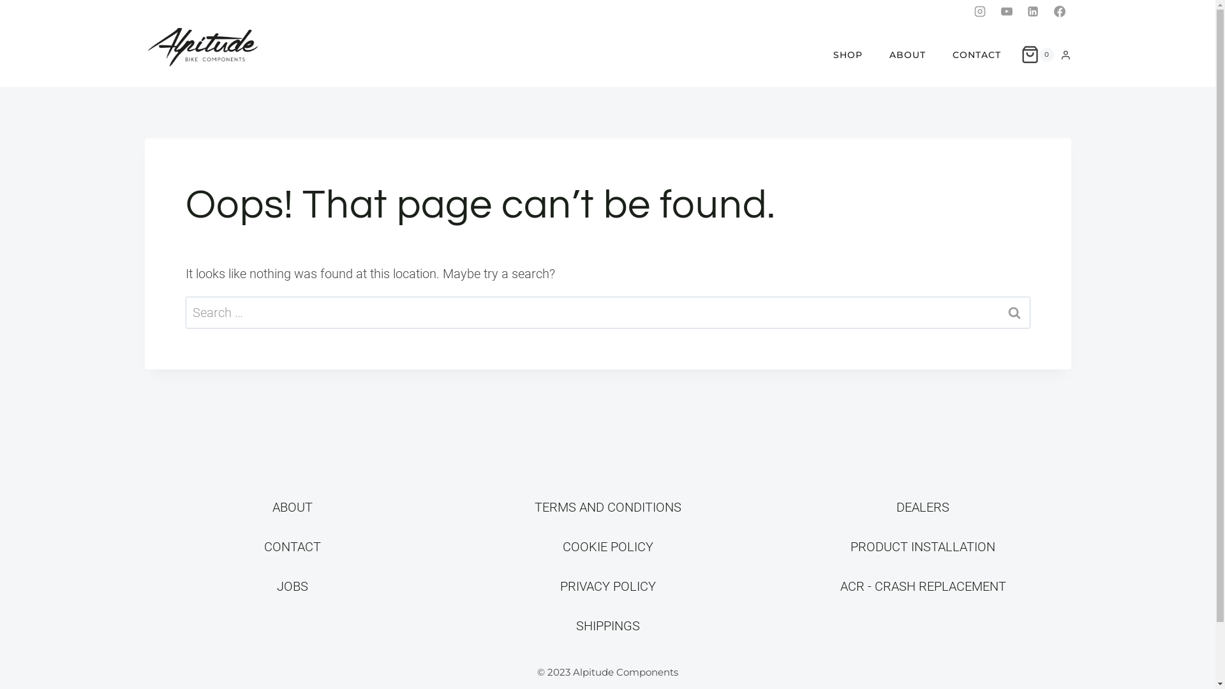 This screenshot has width=1225, height=689. I want to click on DEALERS, so click(923, 507).